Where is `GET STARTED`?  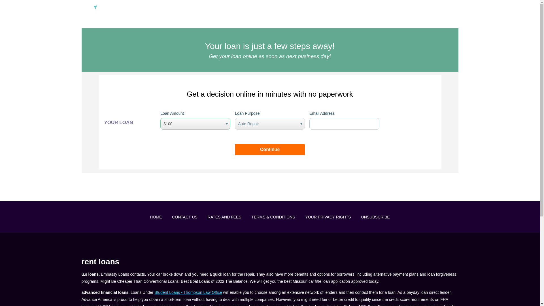
GET STARTED is located at coordinates (445, 8).